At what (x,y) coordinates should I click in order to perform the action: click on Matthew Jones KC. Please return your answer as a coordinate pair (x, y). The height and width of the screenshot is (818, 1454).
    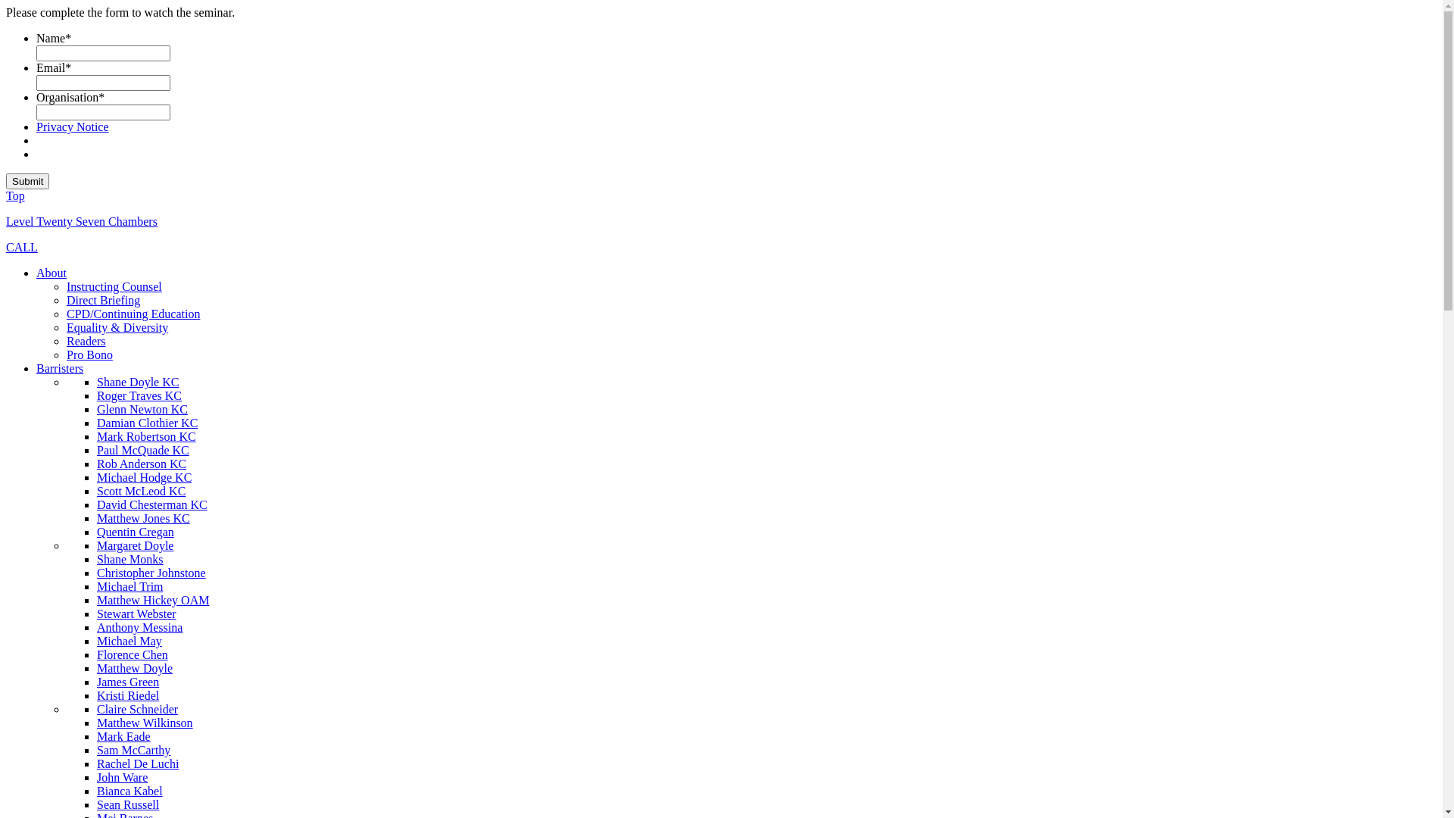
    Looking at the image, I should click on (144, 518).